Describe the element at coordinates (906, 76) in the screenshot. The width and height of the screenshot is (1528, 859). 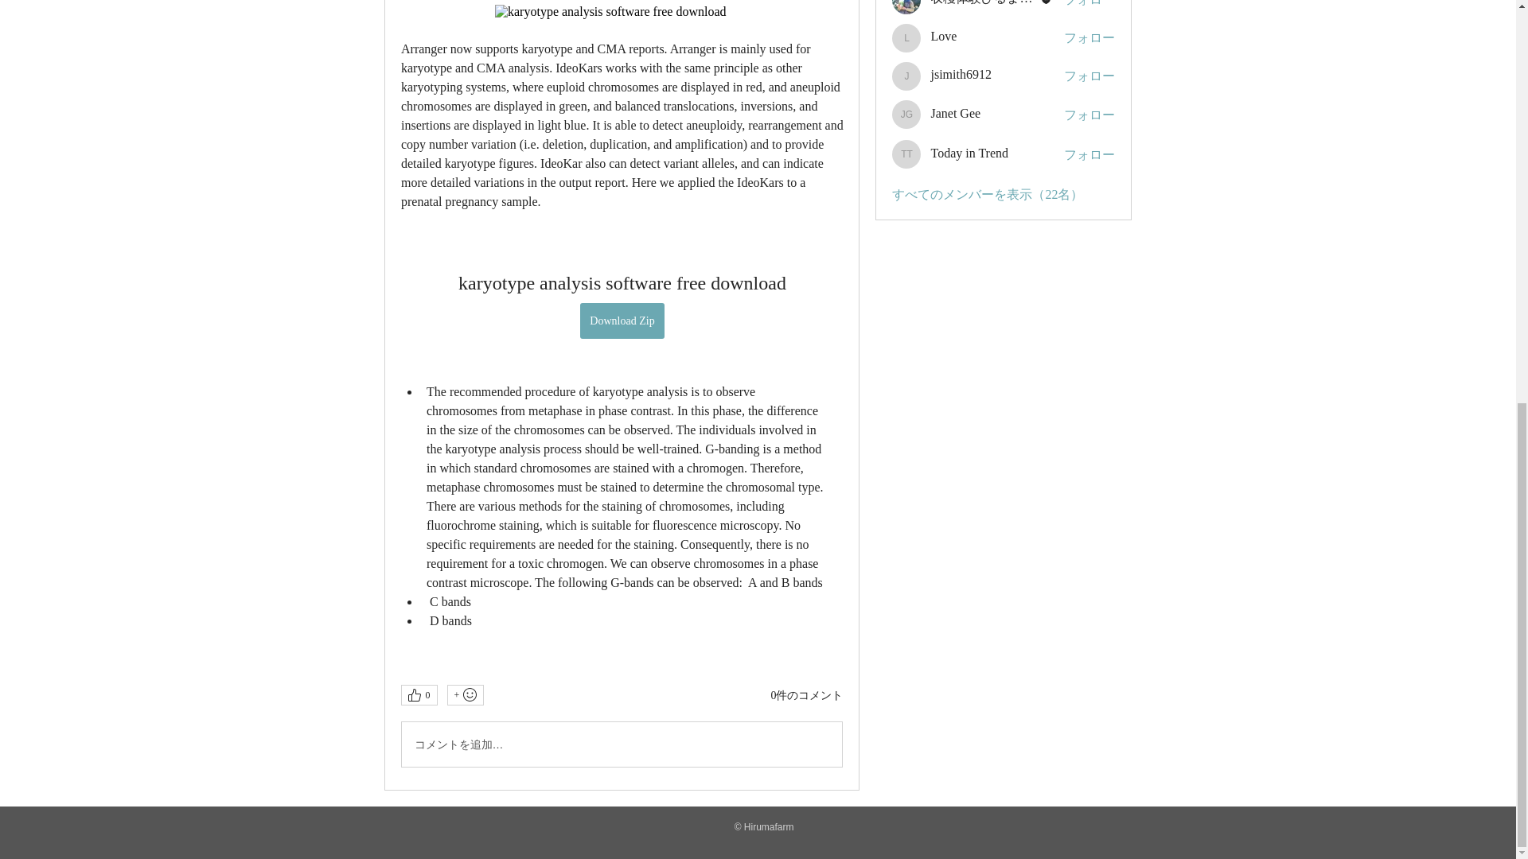
I see `jsimith6912` at that location.